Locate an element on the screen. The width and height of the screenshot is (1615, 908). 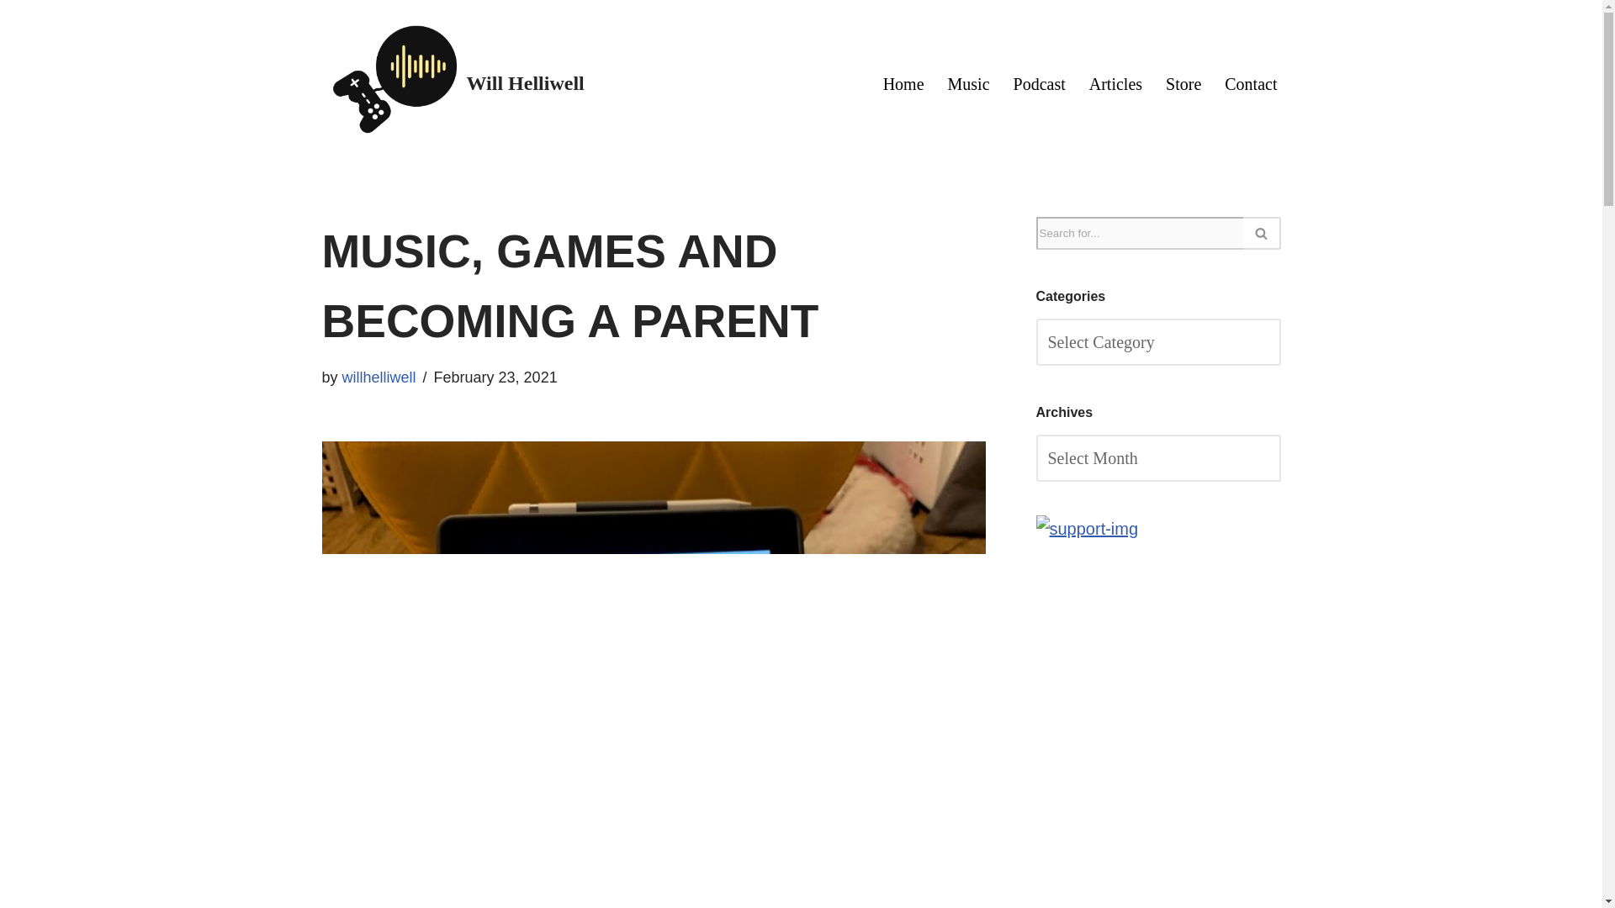
Posts by willhelliwell is located at coordinates (379, 377).